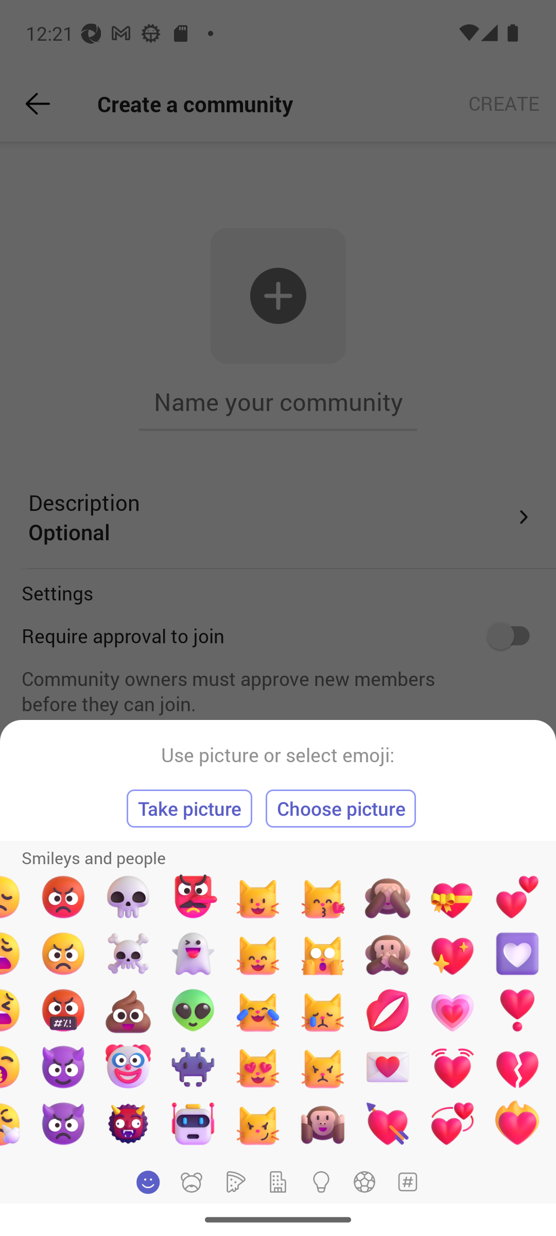  I want to click on Monkey hear no evil emoji, so click(322, 1123).